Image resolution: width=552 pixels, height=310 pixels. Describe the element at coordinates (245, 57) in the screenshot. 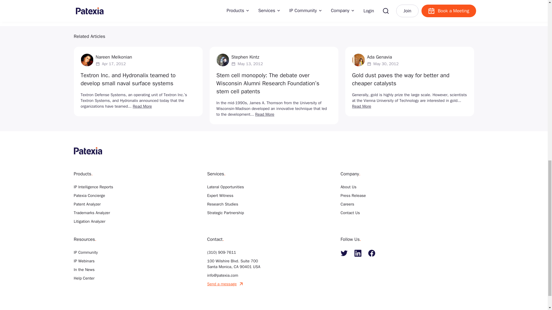

I see `Stephen Kintz` at that location.